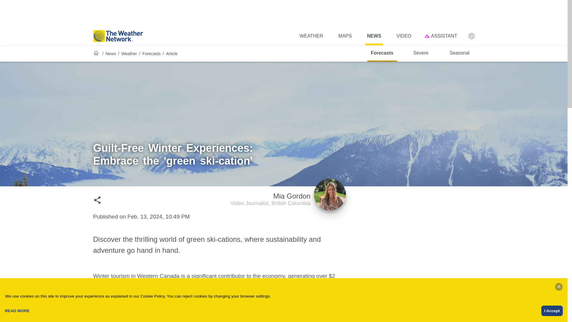 Image resolution: width=572 pixels, height=322 pixels. What do you see at coordinates (459, 54) in the screenshot?
I see `Seasonal` at bounding box center [459, 54].